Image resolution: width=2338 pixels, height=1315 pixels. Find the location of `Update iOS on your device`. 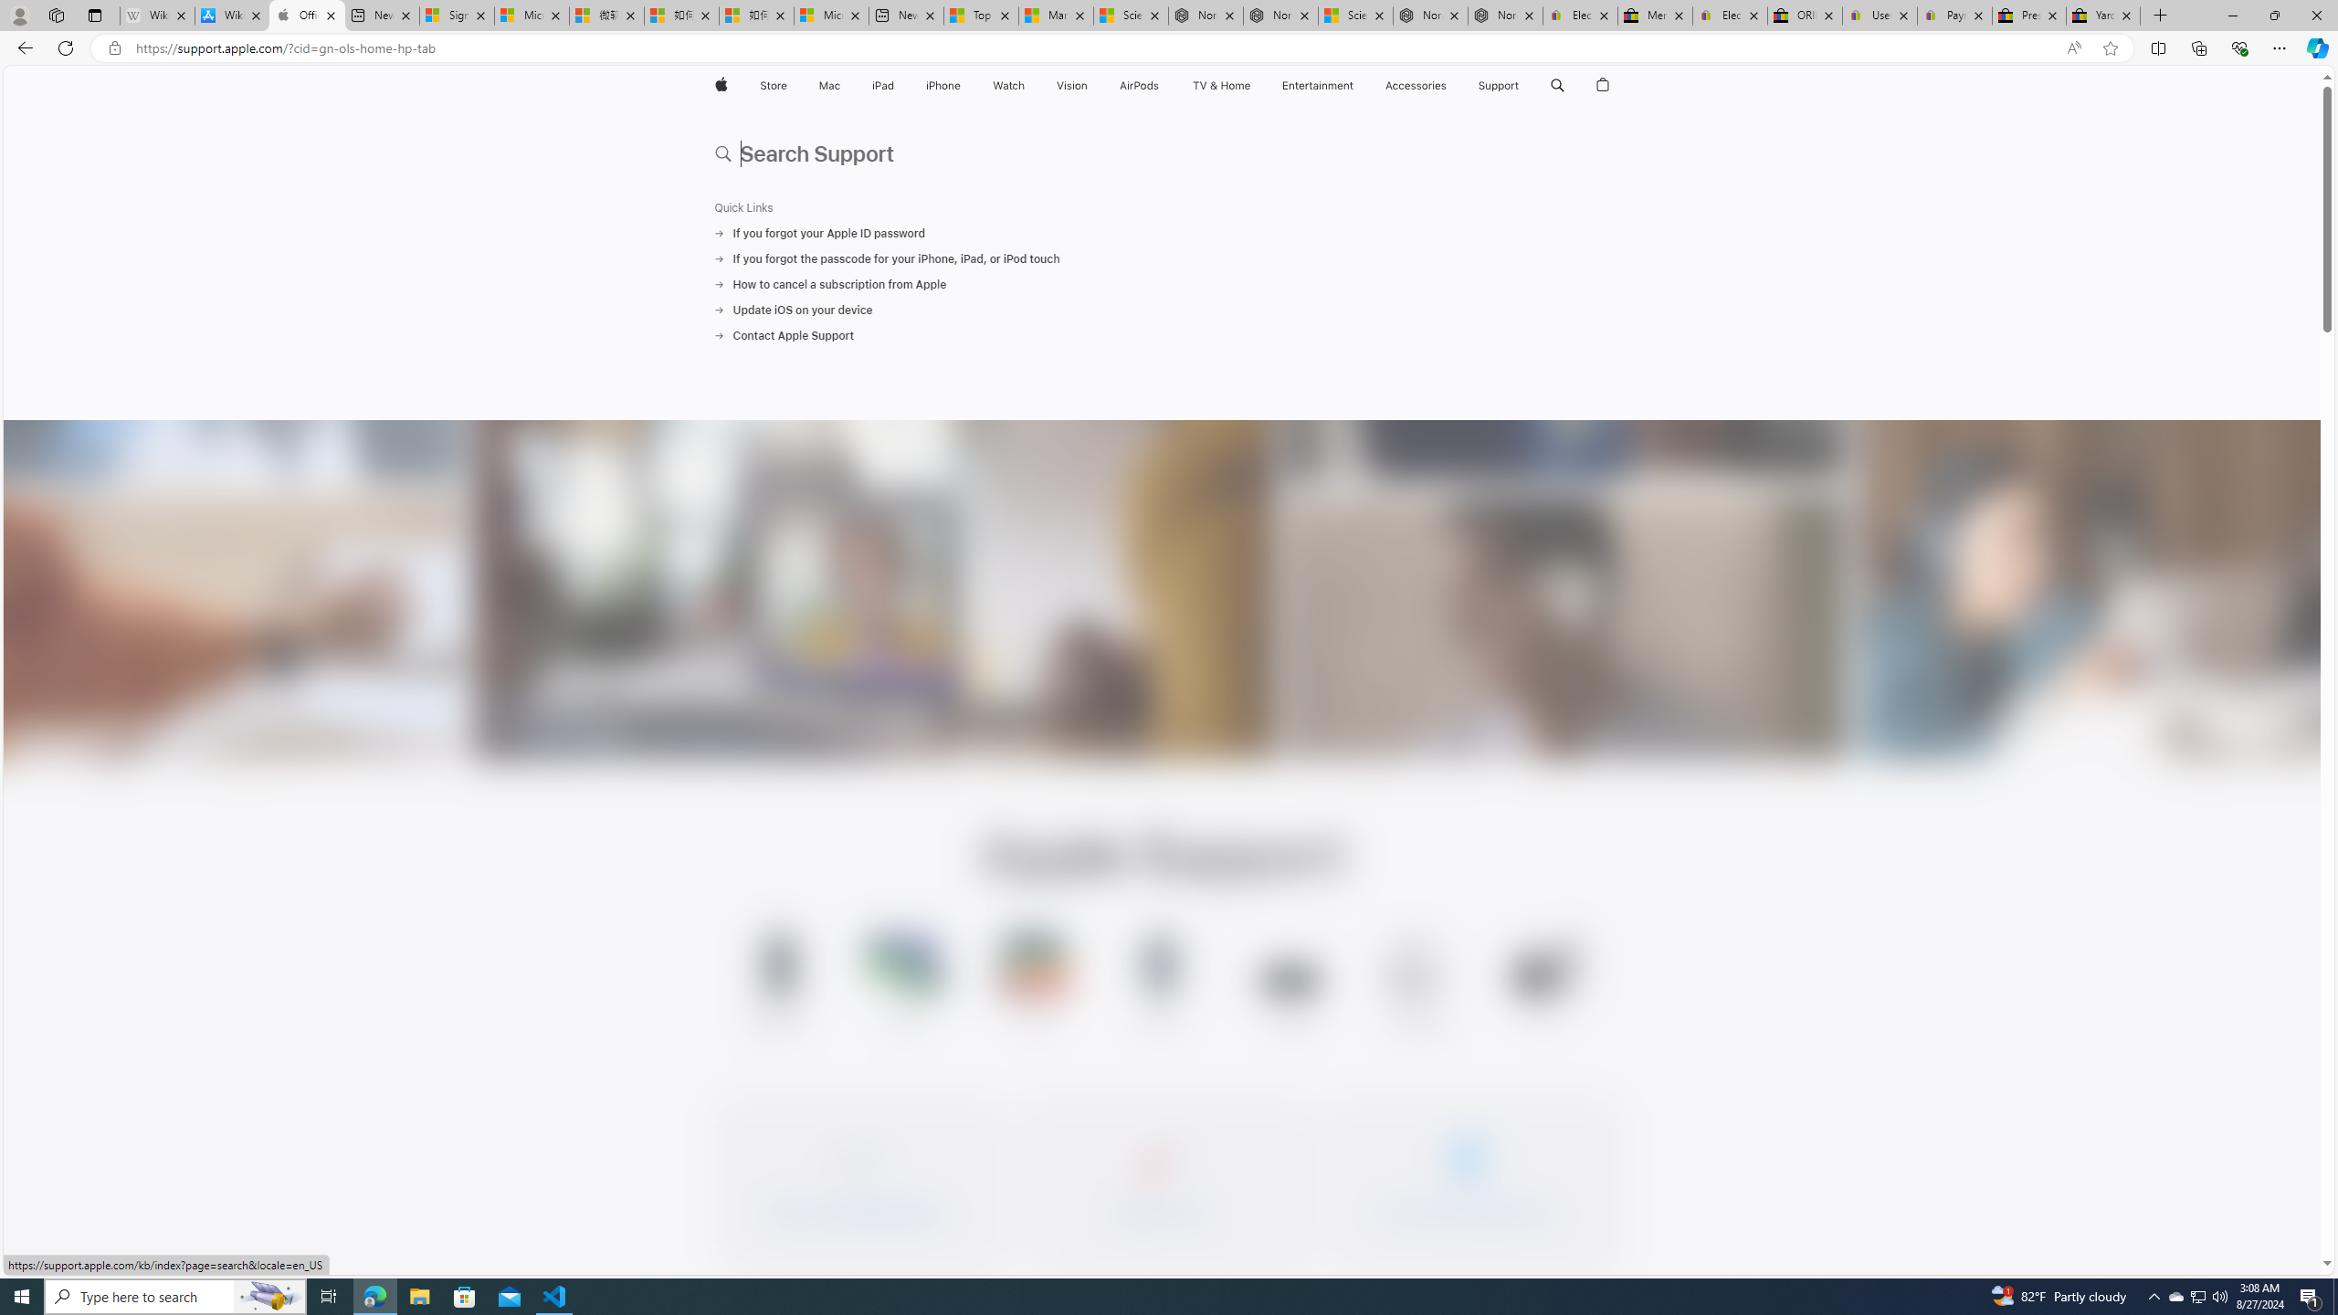

Update iOS on your device is located at coordinates (1162, 310).